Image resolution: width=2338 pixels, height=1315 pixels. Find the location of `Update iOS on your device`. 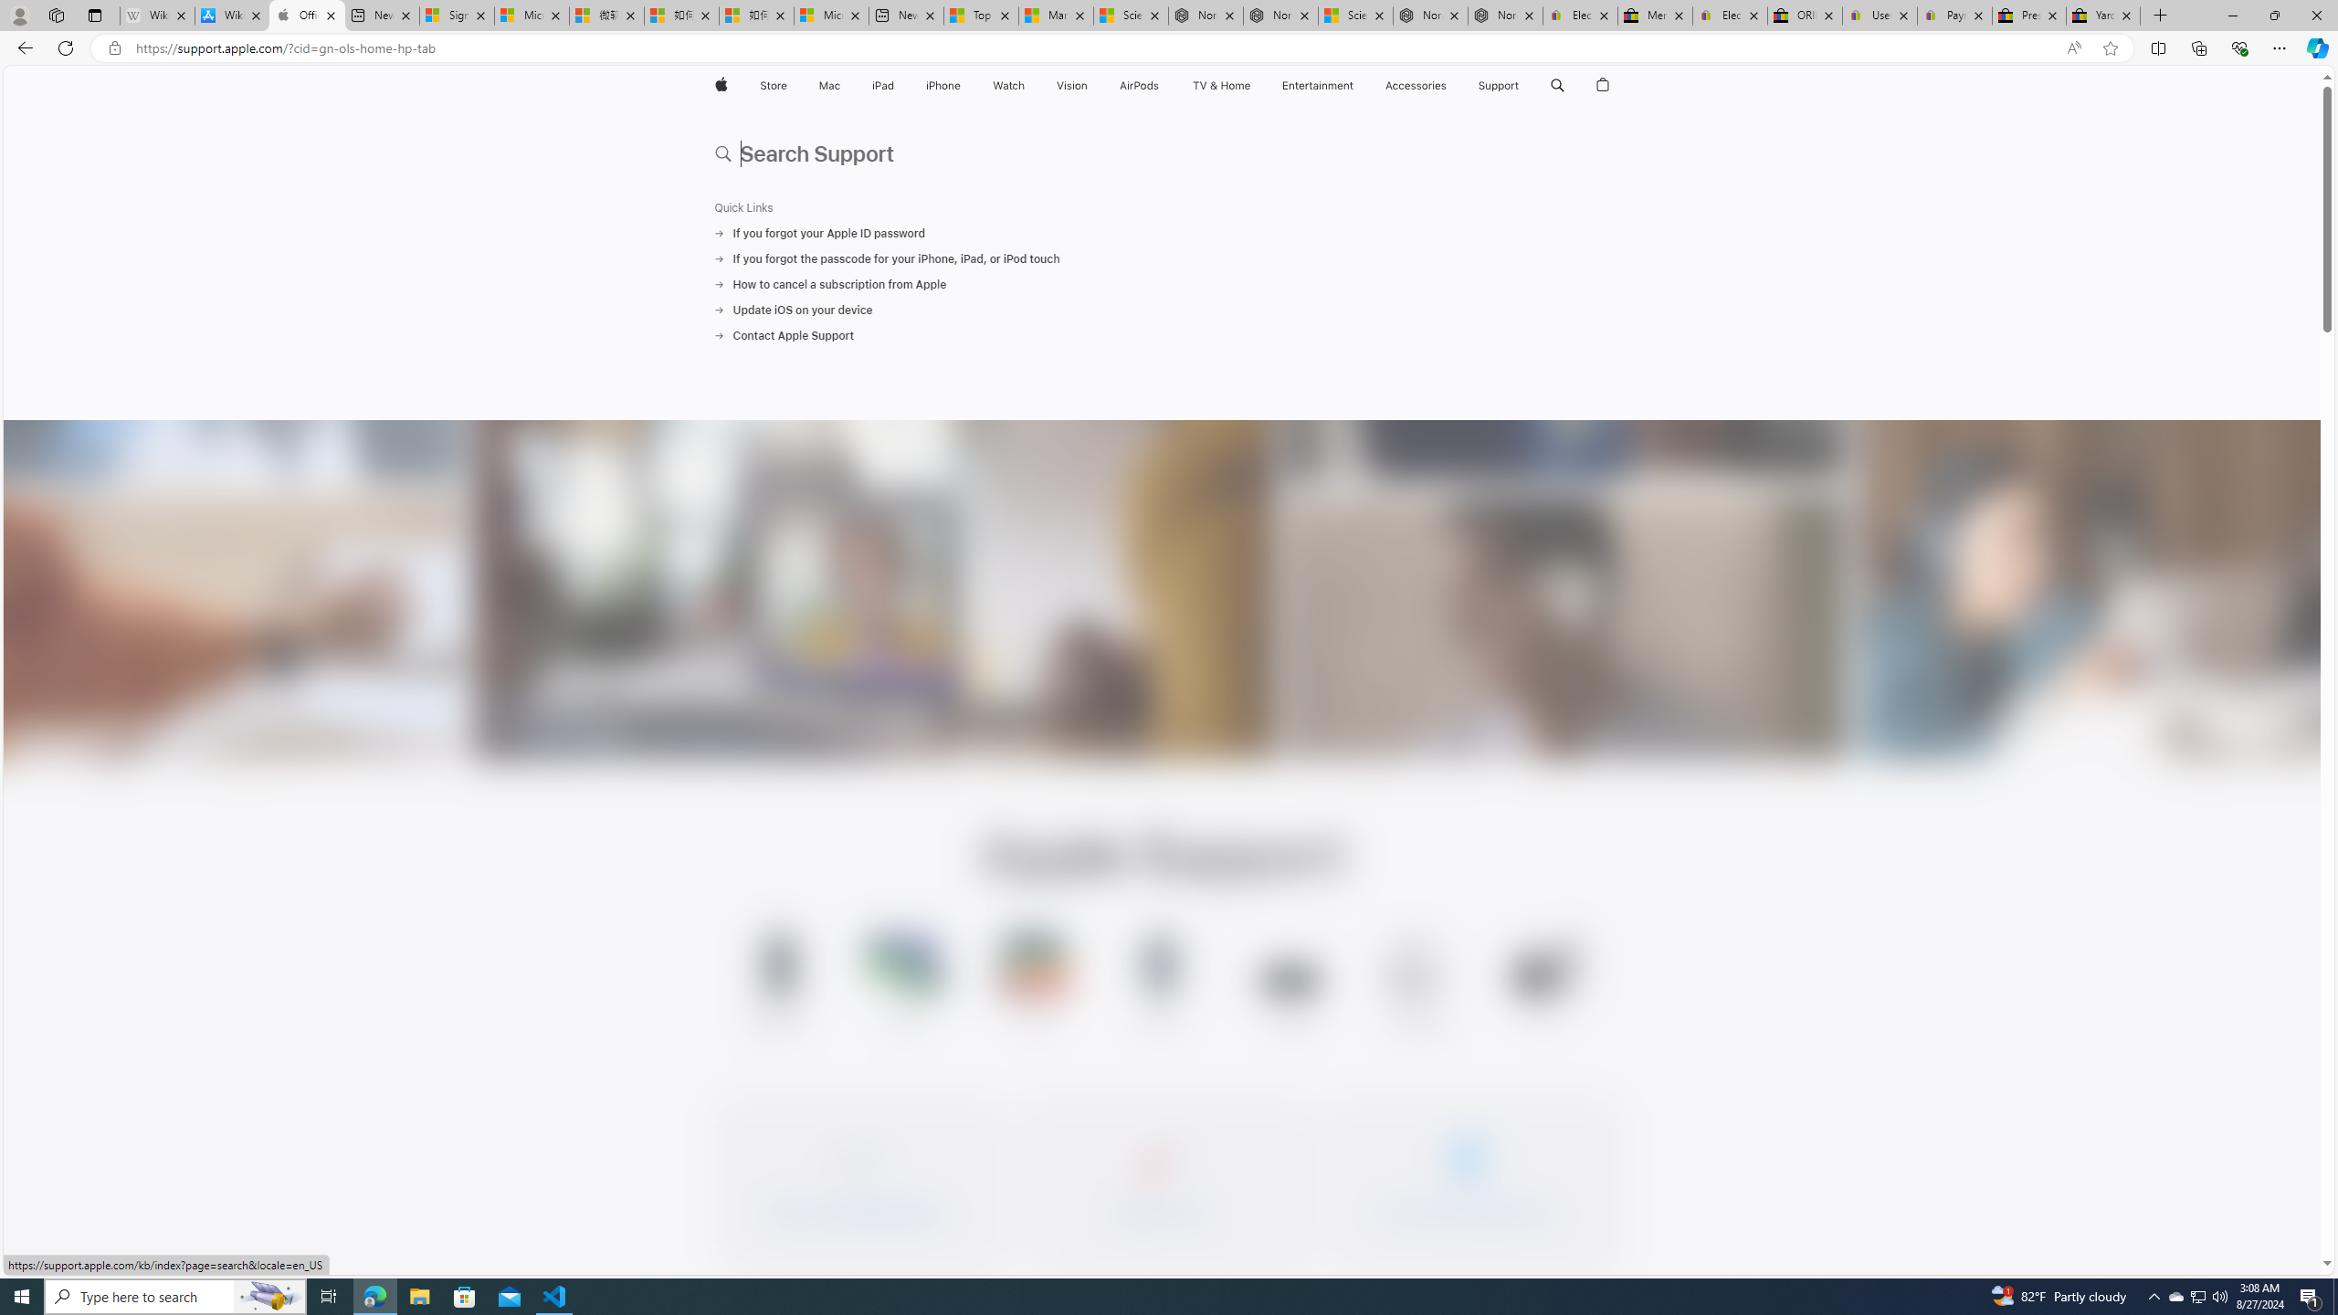

Update iOS on your device is located at coordinates (1162, 310).